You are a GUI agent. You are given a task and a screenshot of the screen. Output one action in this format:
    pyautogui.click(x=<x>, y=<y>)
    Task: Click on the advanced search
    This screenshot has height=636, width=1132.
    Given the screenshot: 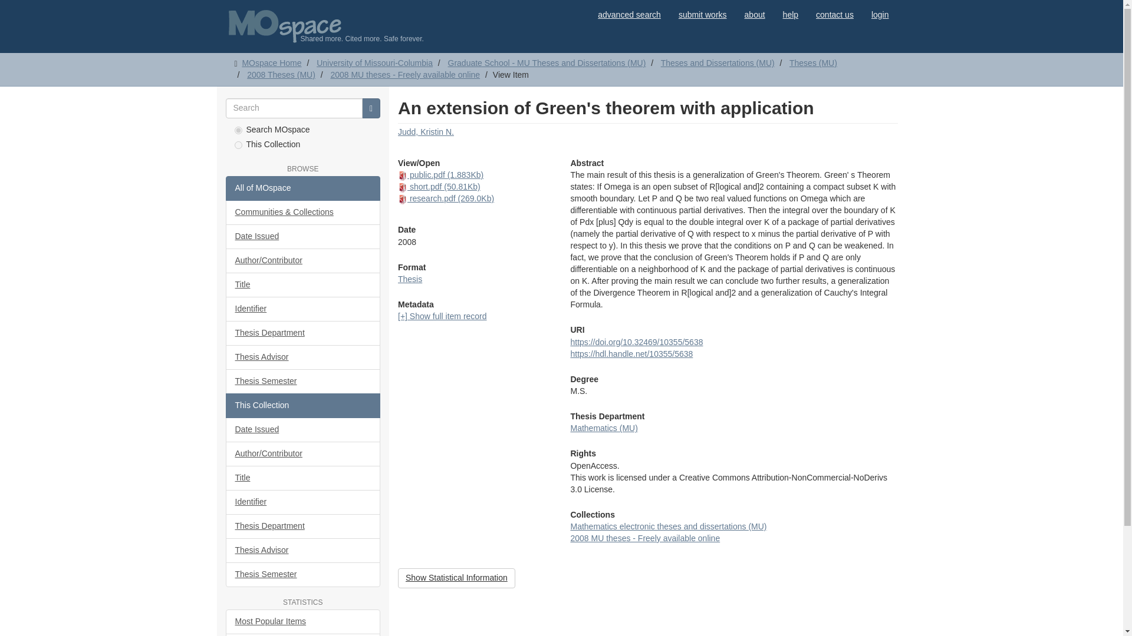 What is the action you would take?
    pyautogui.click(x=629, y=14)
    